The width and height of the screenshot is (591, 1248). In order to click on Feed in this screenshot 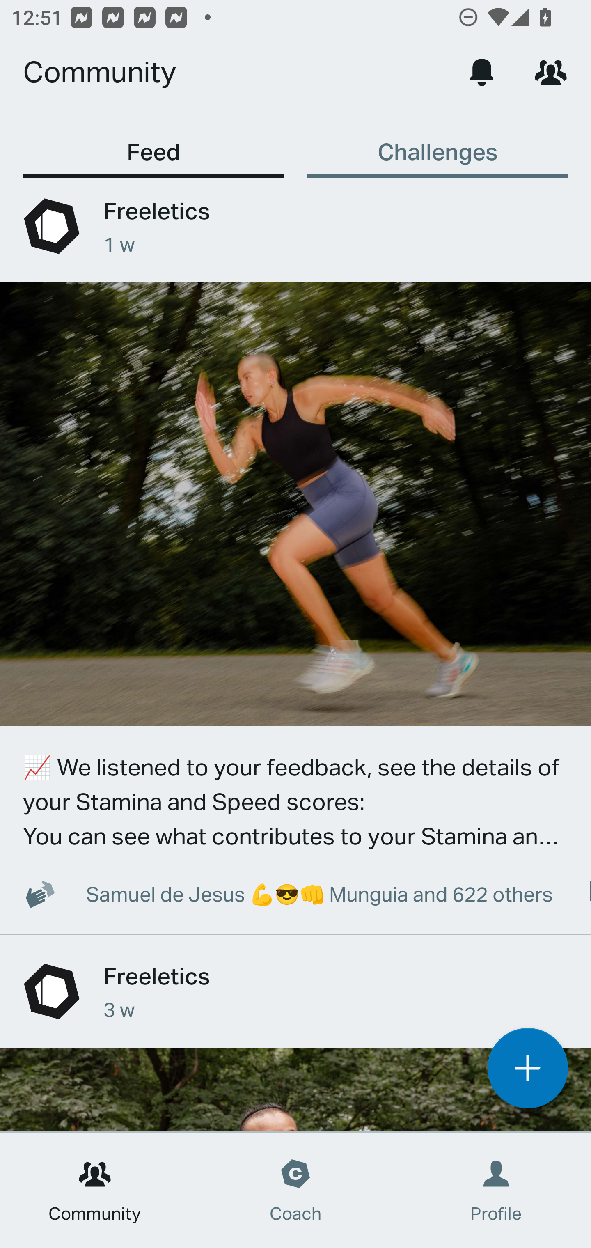, I will do `click(153, 144)`.